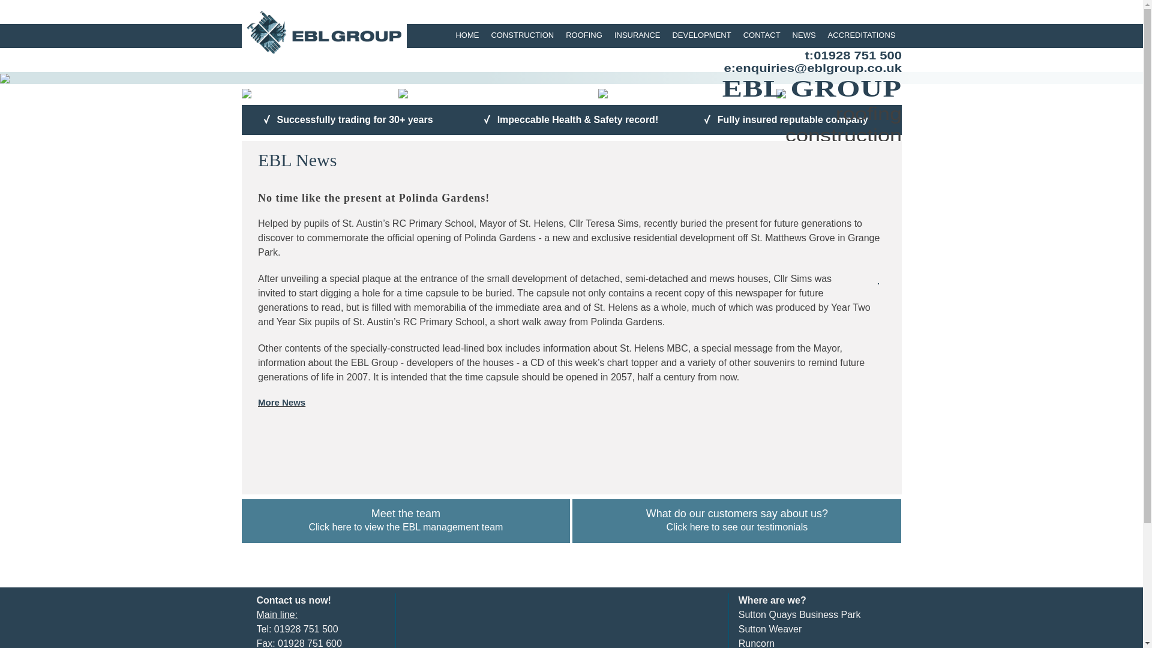  What do you see at coordinates (637, 35) in the screenshot?
I see `INSURANCE` at bounding box center [637, 35].